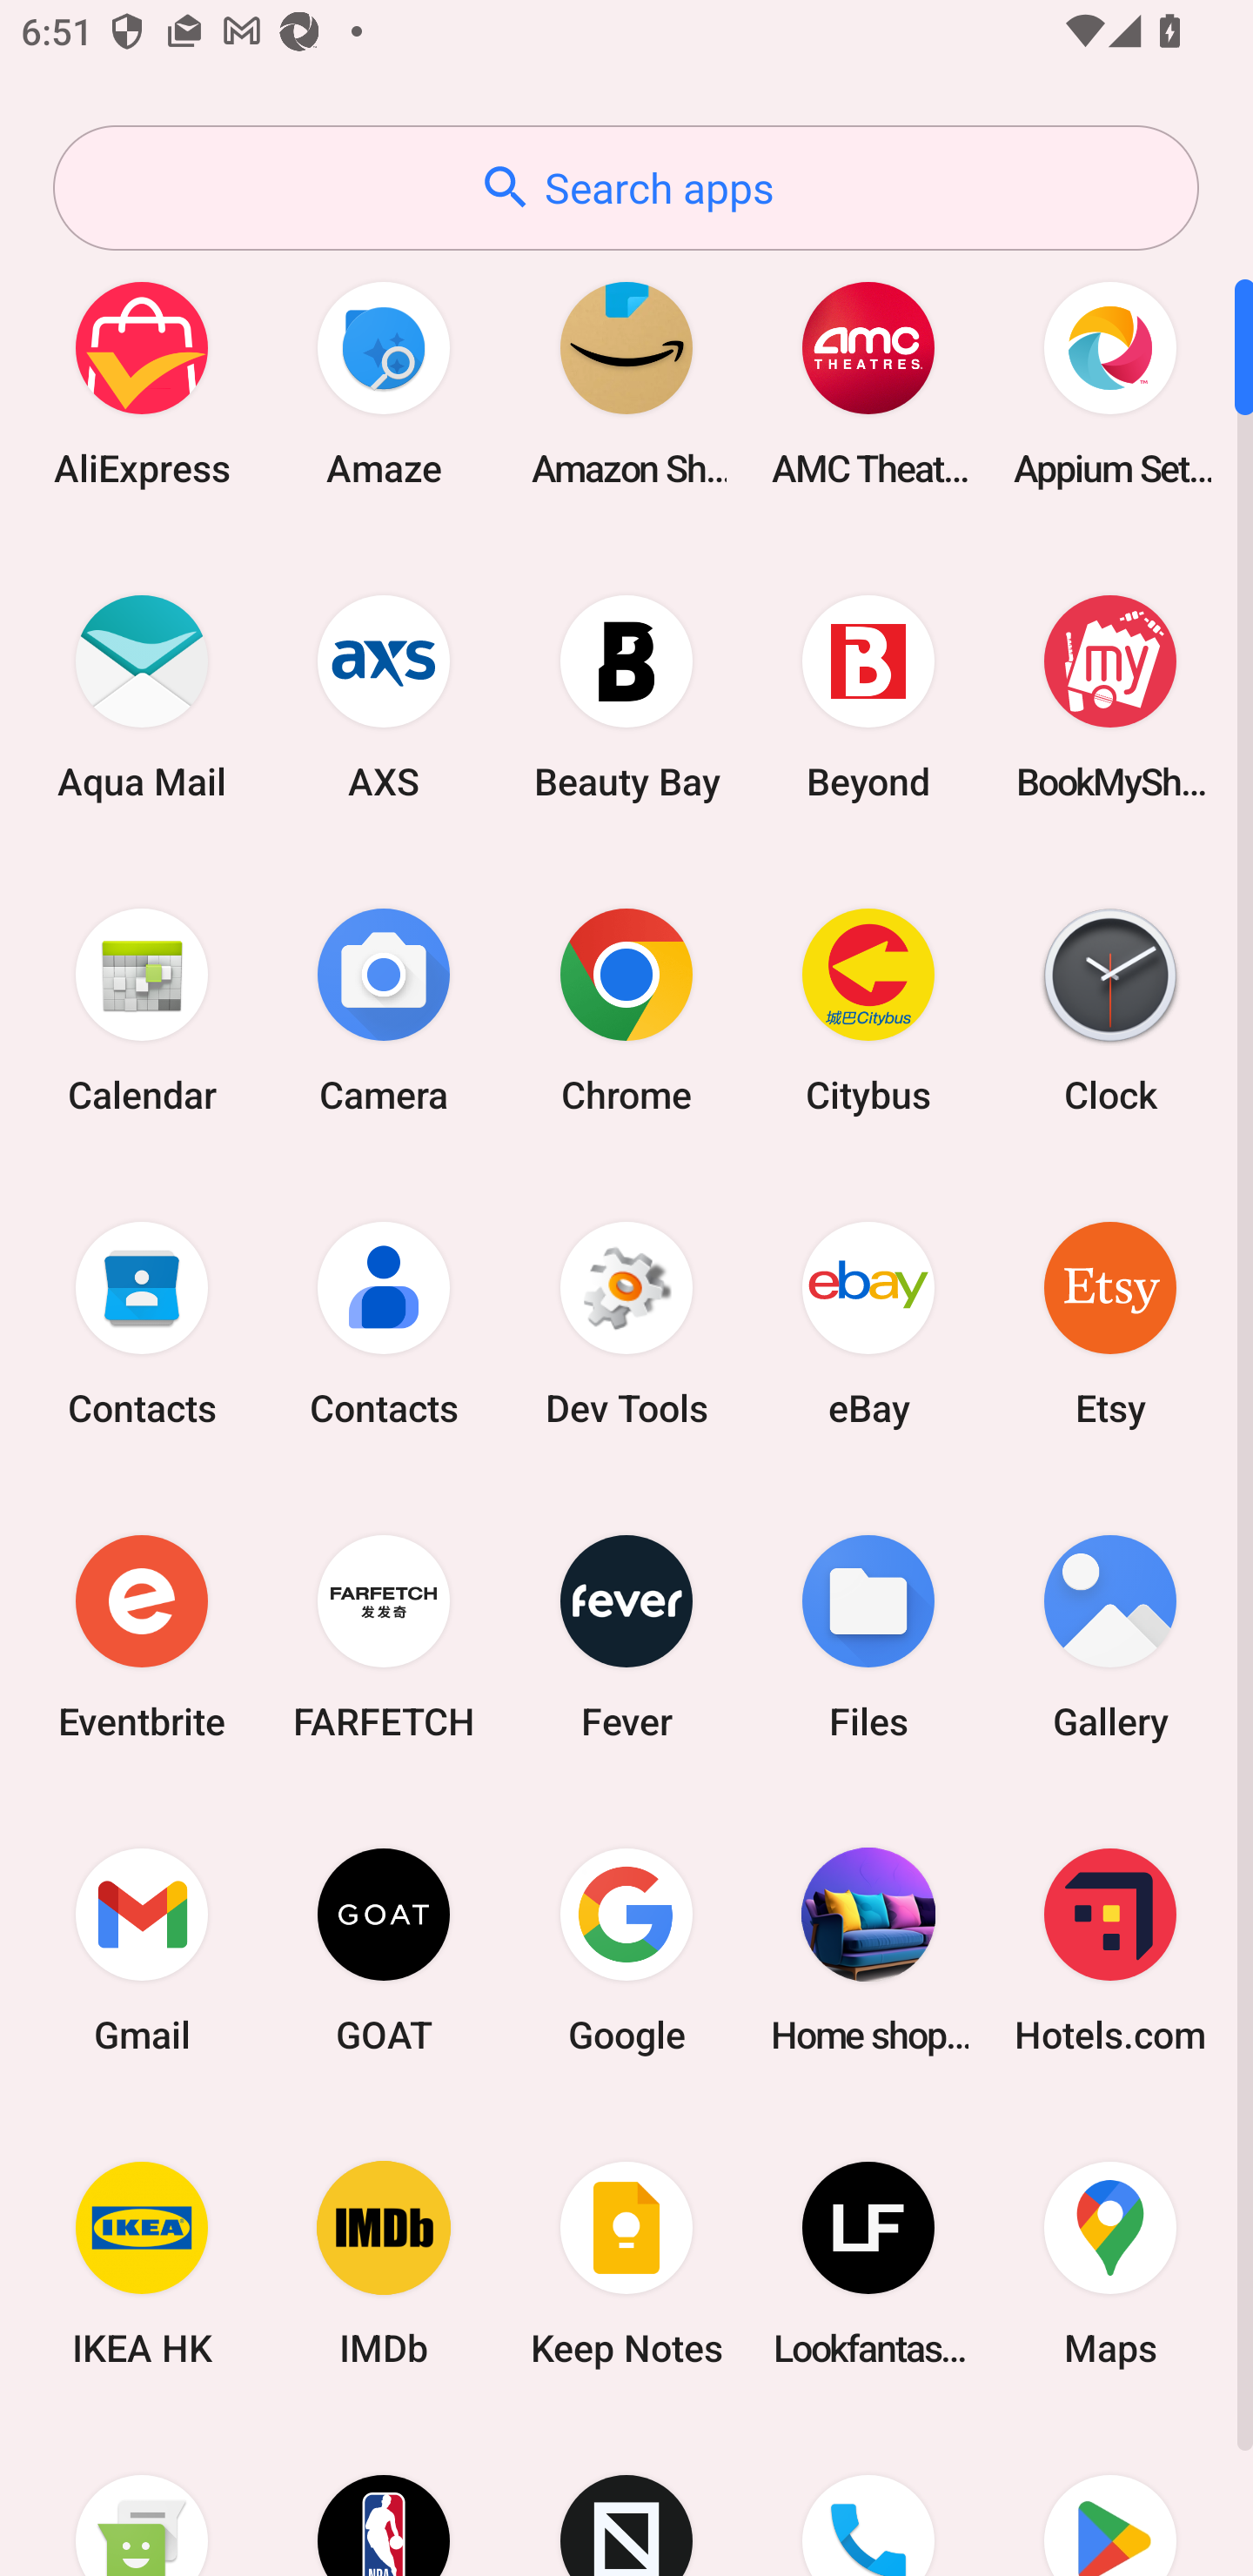 This screenshot has width=1253, height=2576. Describe the element at coordinates (626, 2499) in the screenshot. I see `Novelship` at that location.